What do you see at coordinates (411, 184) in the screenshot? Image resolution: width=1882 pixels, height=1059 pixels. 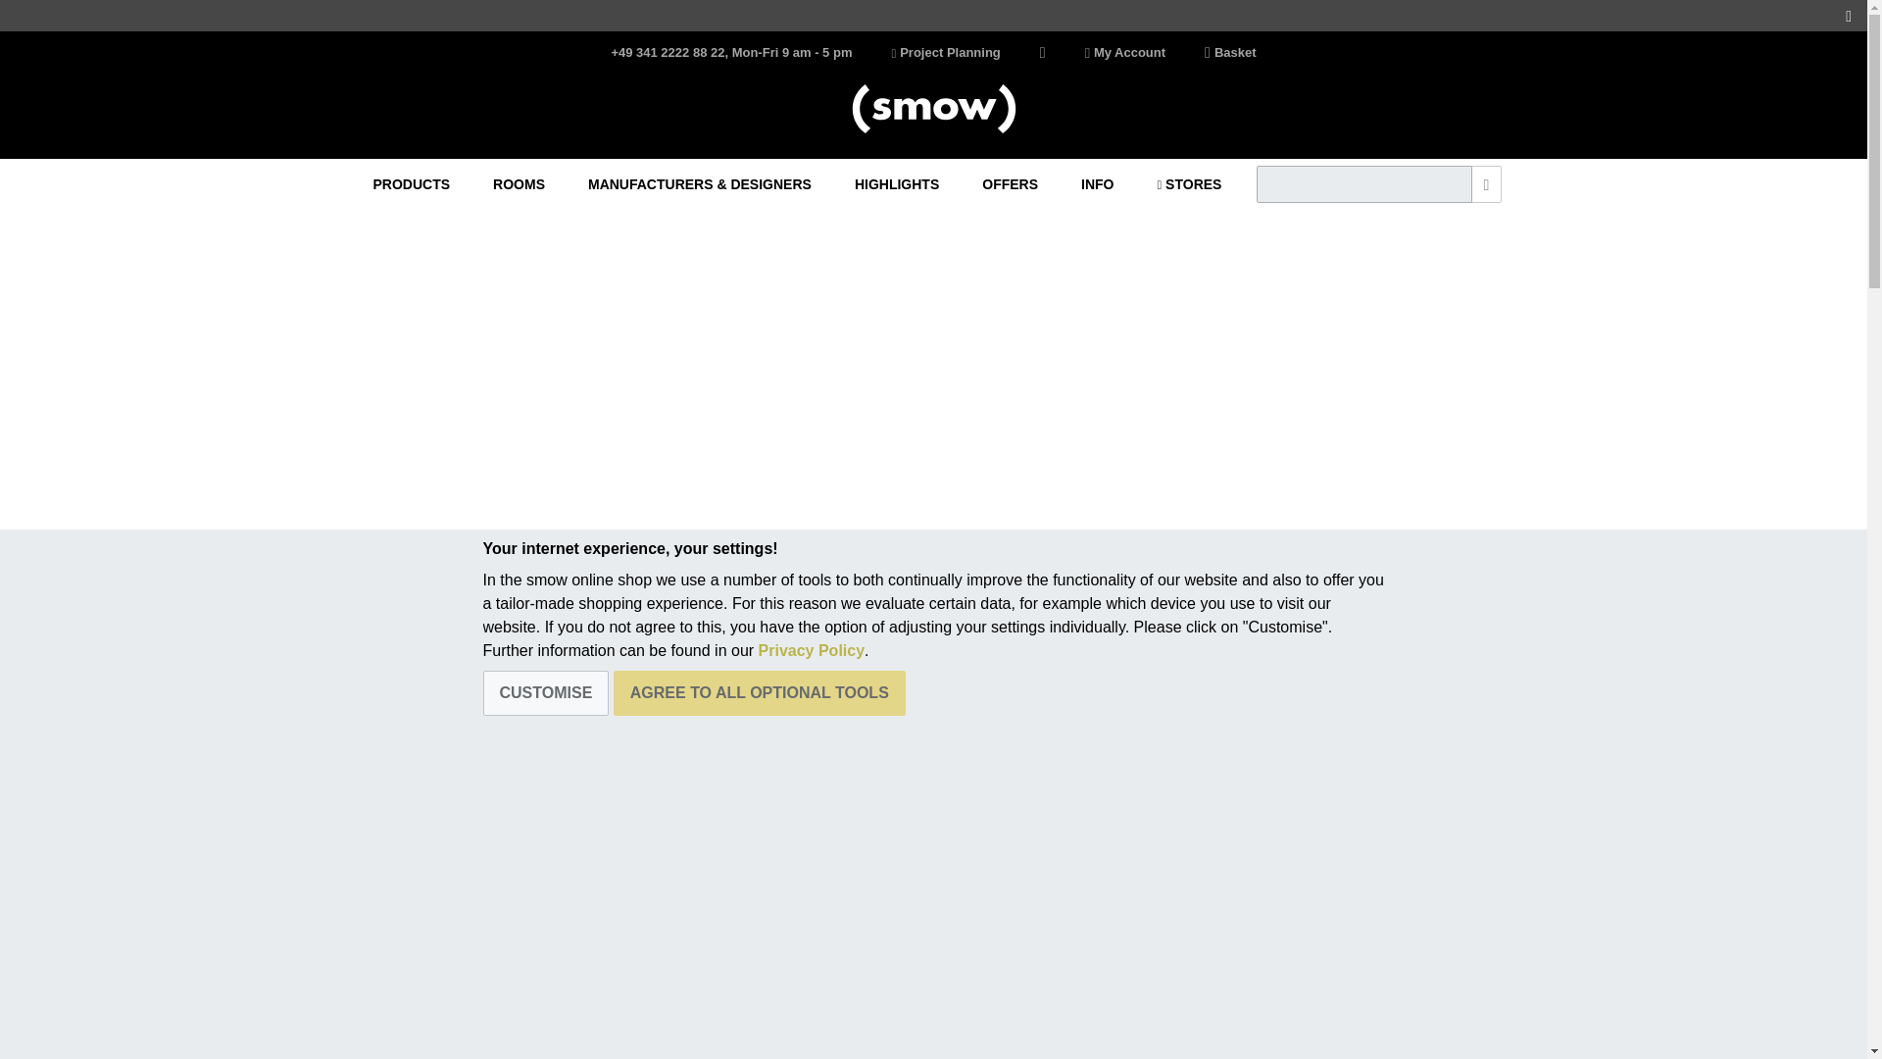 I see `PRODUCTS` at bounding box center [411, 184].